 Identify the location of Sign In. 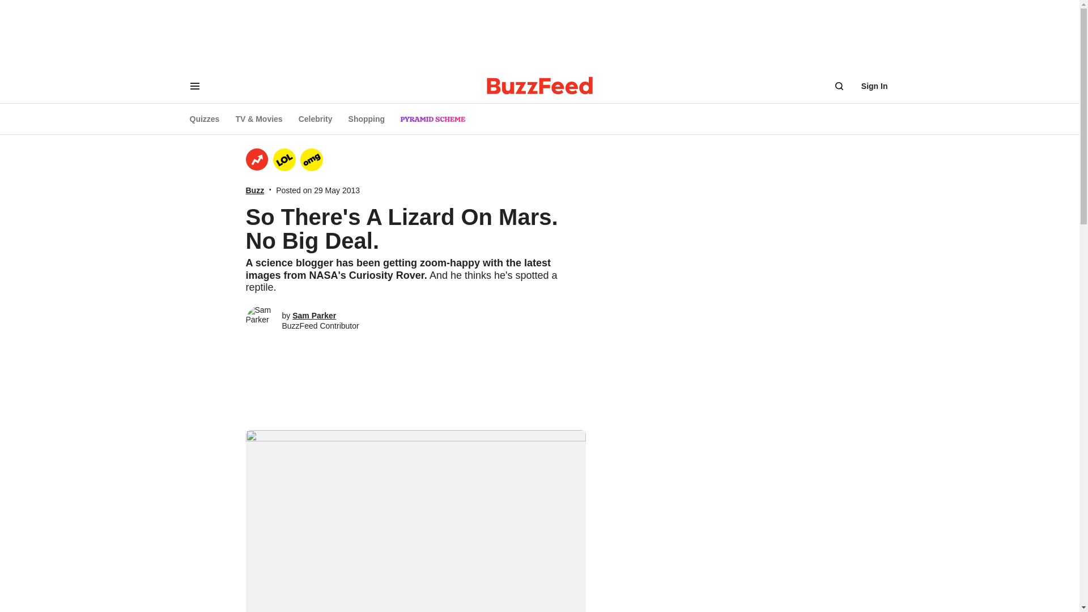
(874, 86).